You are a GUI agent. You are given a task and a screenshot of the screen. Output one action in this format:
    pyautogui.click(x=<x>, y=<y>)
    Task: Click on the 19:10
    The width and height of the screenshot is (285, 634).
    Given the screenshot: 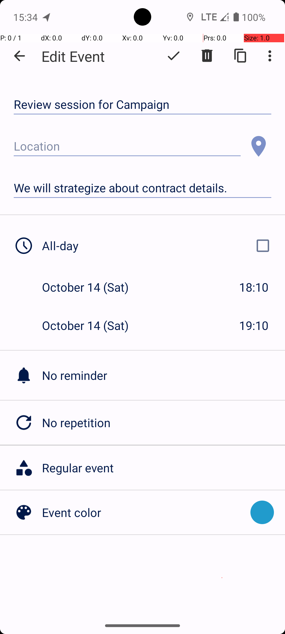 What is the action you would take?
    pyautogui.click(x=254, y=325)
    